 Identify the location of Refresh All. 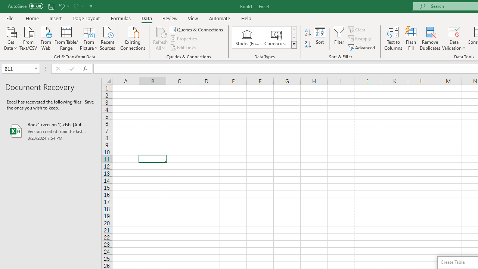
(161, 38).